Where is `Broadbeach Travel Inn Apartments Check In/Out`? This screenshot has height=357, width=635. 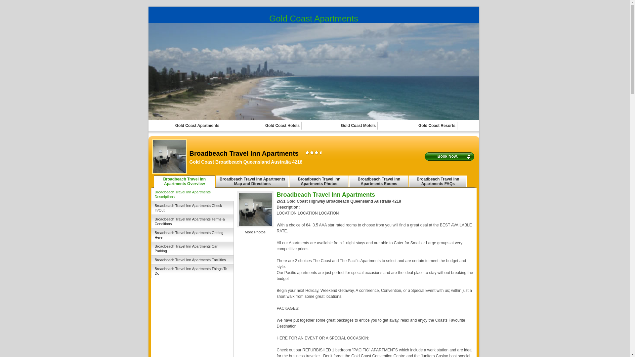
Broadbeach Travel Inn Apartments Check In/Out is located at coordinates (192, 208).